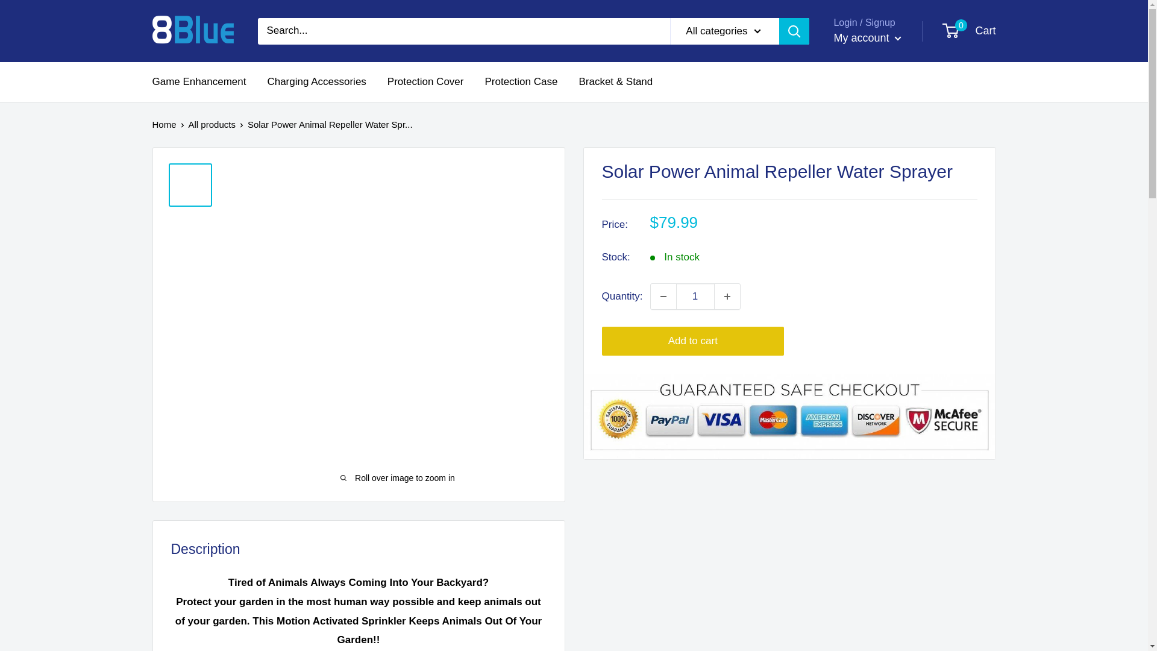 This screenshot has width=1157, height=651. I want to click on Increase quantity by 1, so click(727, 297).